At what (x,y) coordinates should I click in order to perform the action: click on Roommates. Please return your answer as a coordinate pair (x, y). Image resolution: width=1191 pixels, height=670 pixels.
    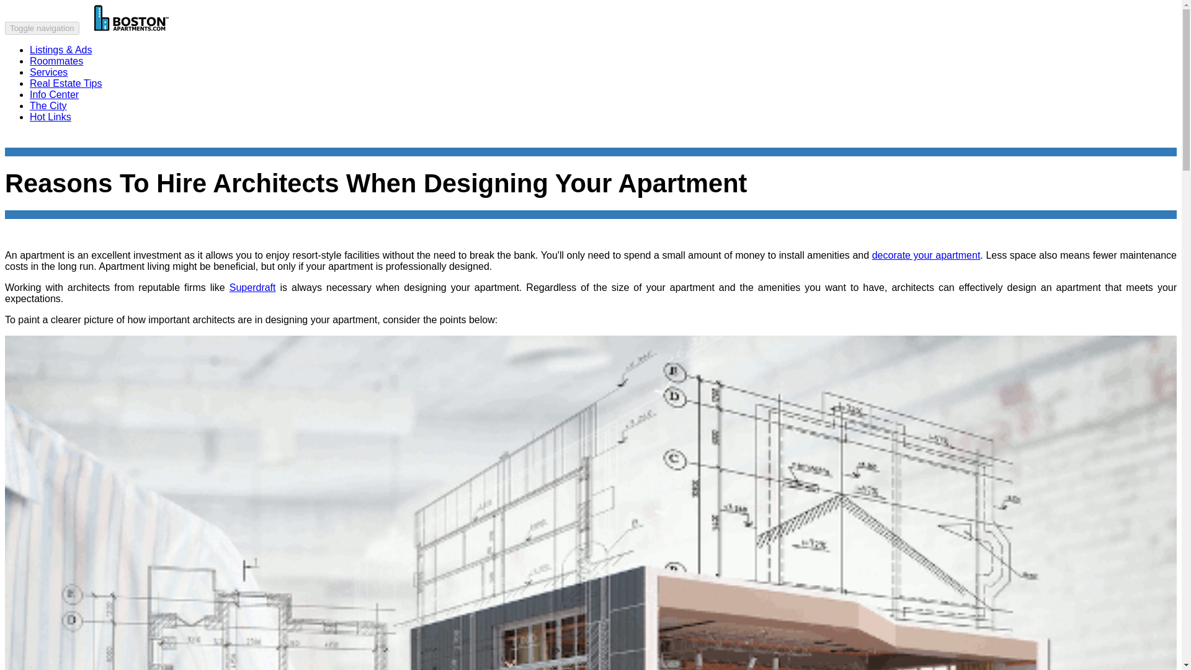
    Looking at the image, I should click on (56, 53).